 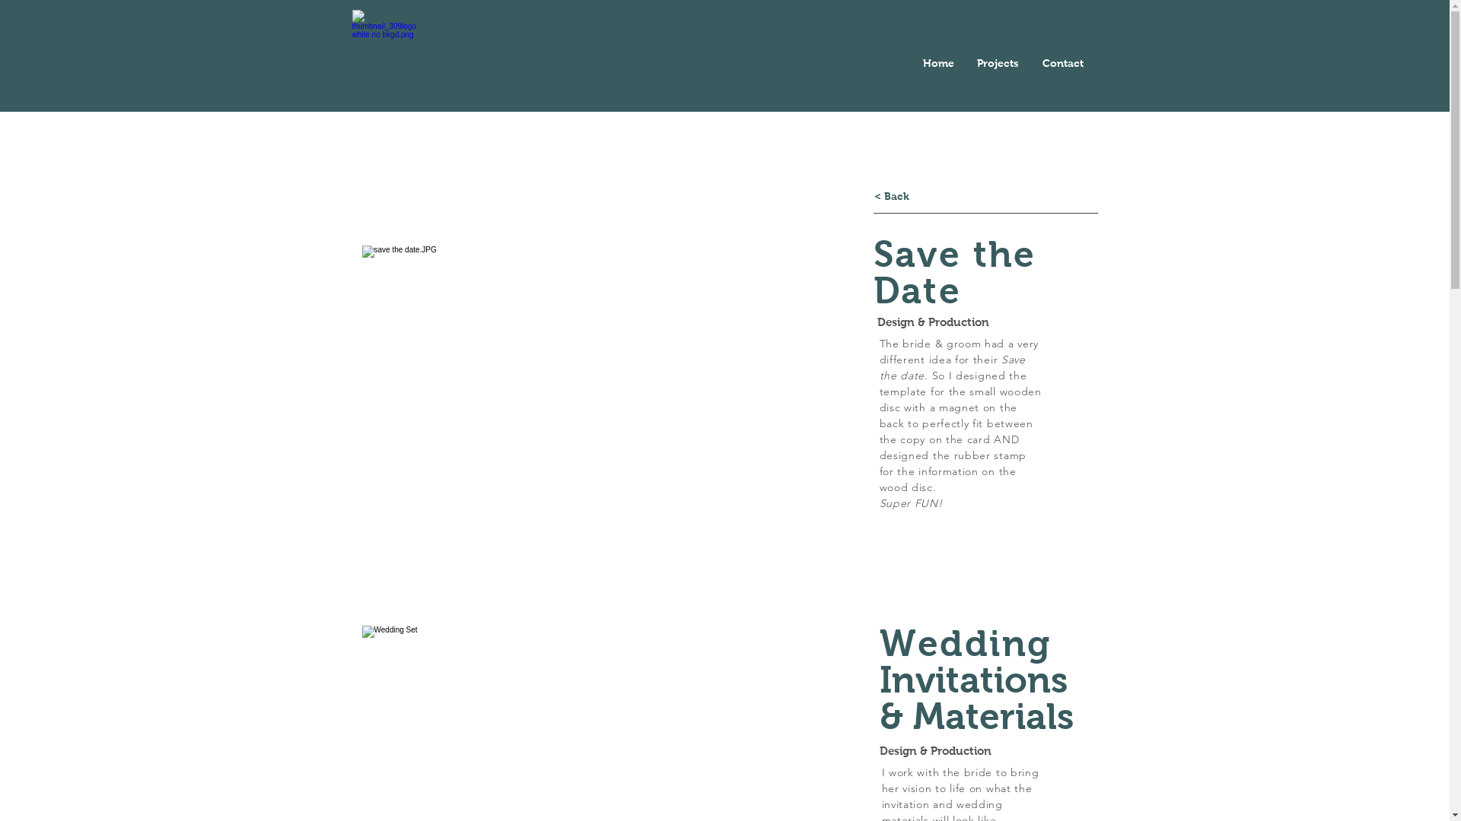 I want to click on Home, so click(x=933, y=63).